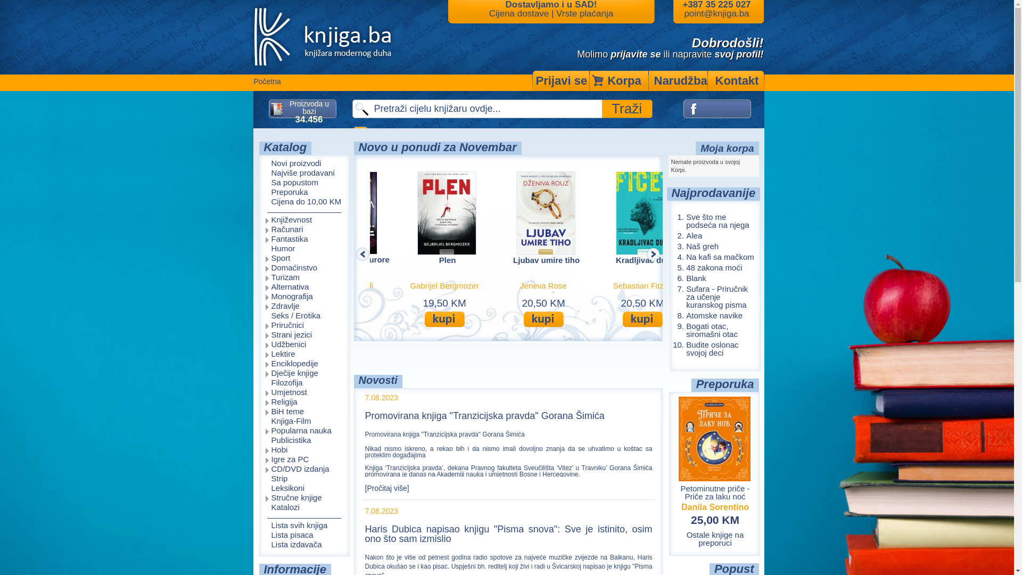 Image resolution: width=1022 pixels, height=575 pixels. I want to click on Fantastika, so click(304, 240).